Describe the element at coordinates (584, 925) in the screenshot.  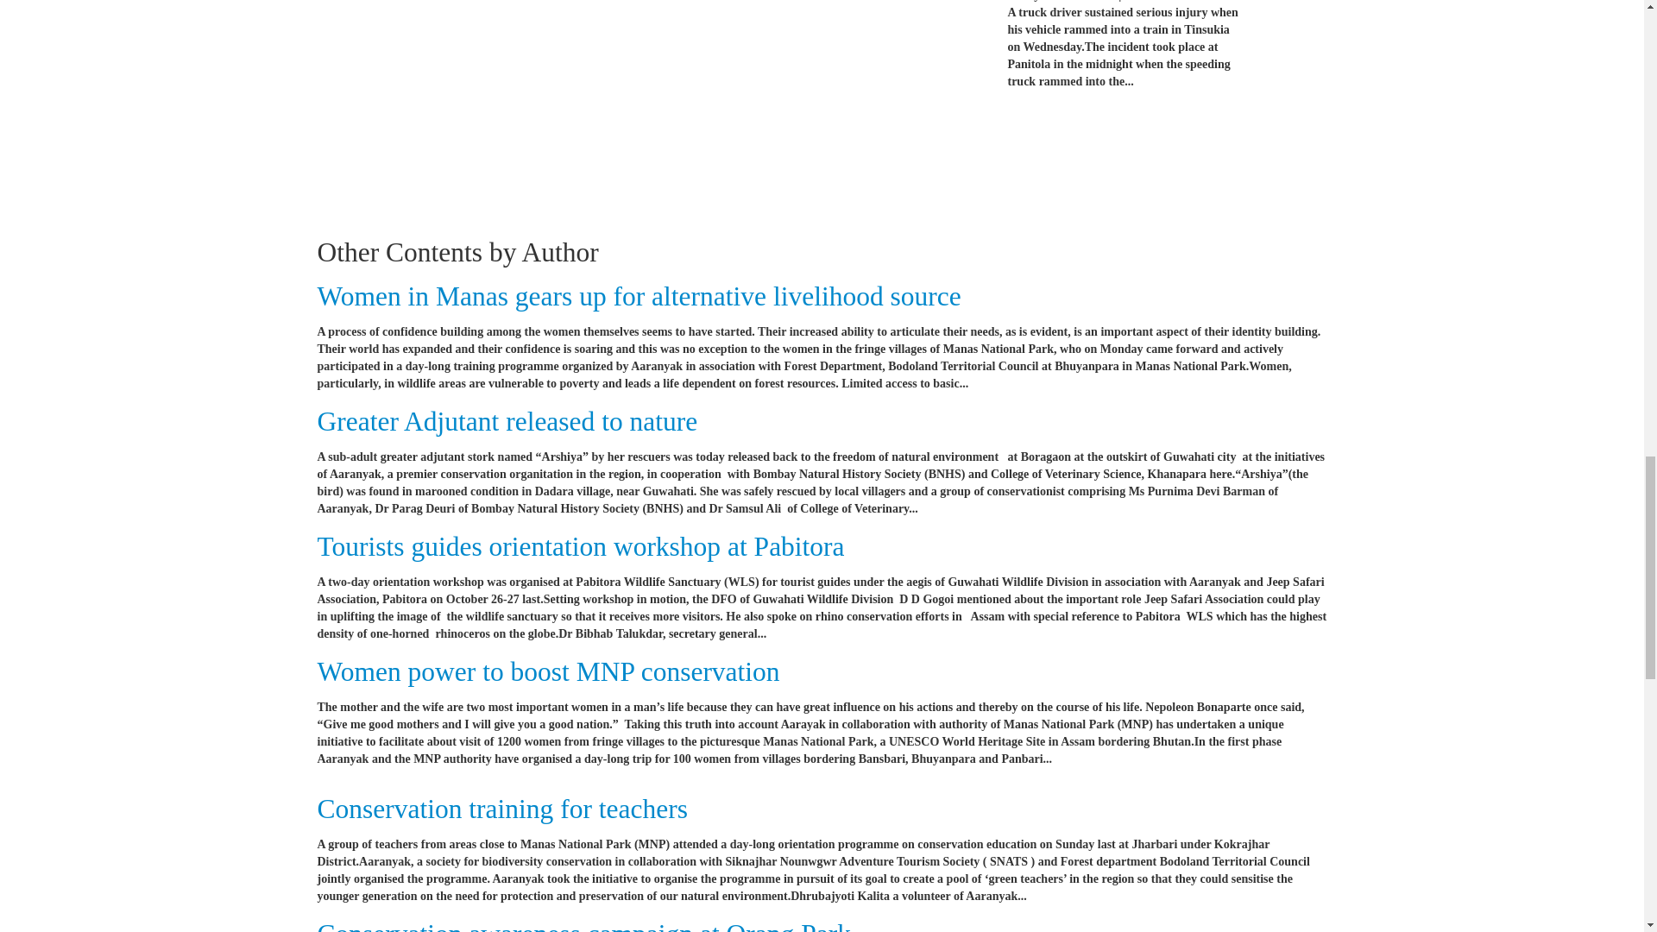
I see `Conservation awareness campaign at Orang Park` at that location.